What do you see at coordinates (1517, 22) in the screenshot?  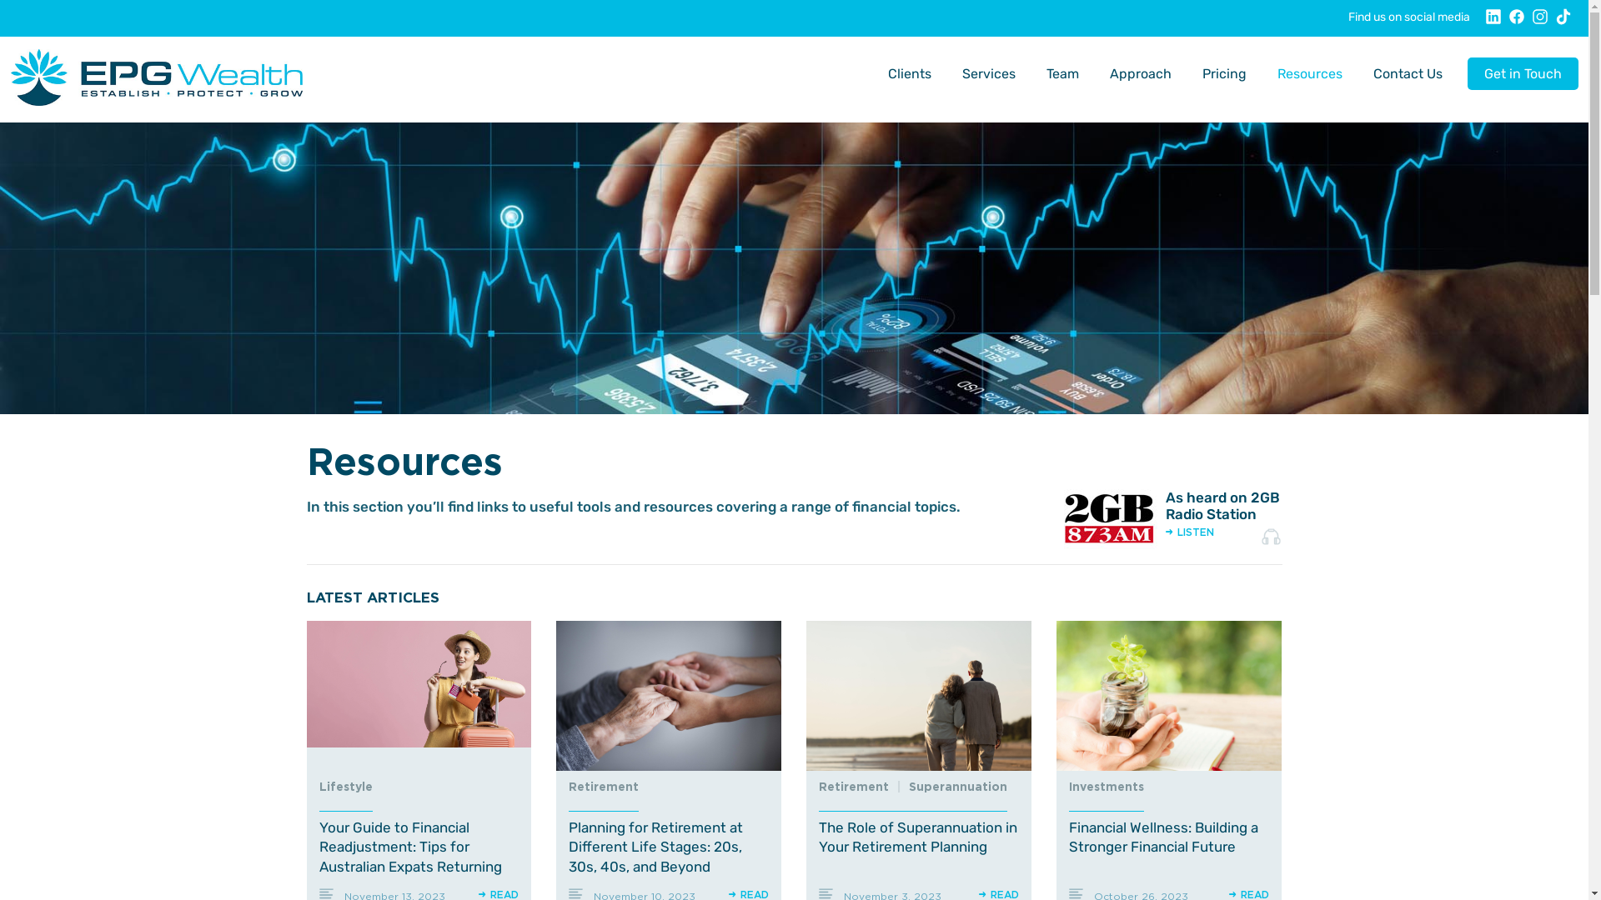 I see `Facebook` at bounding box center [1517, 22].